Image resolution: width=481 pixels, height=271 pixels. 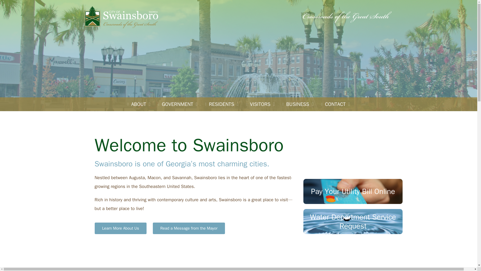 What do you see at coordinates (178, 104) in the screenshot?
I see `GOVERNMENT` at bounding box center [178, 104].